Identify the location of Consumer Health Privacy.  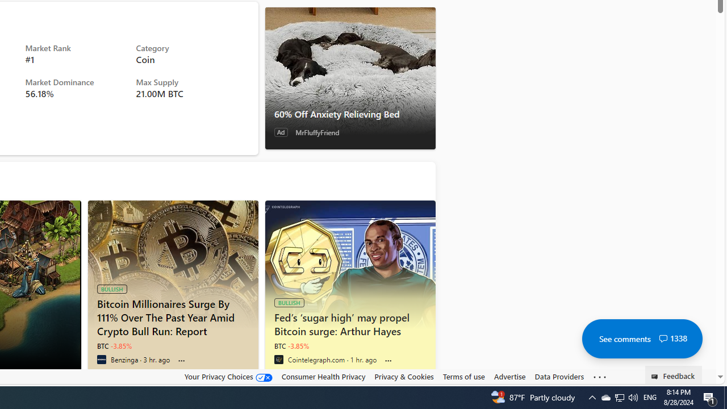
(323, 377).